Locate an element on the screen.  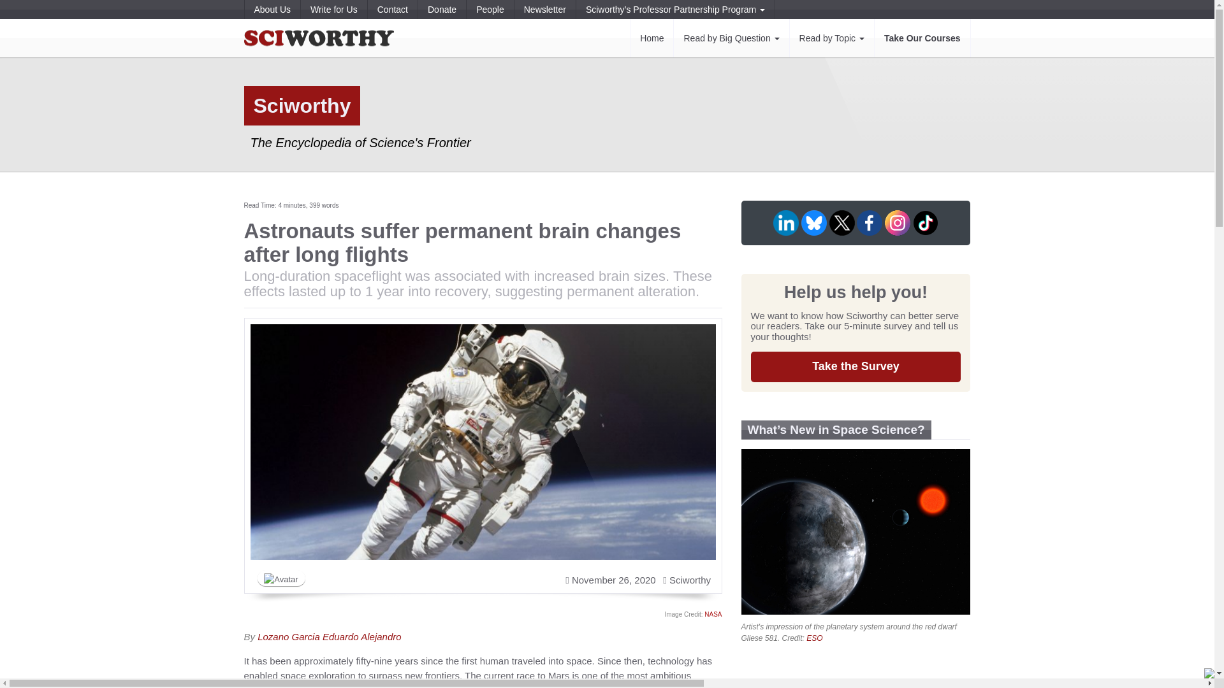
Sciworthy is located at coordinates (318, 38).